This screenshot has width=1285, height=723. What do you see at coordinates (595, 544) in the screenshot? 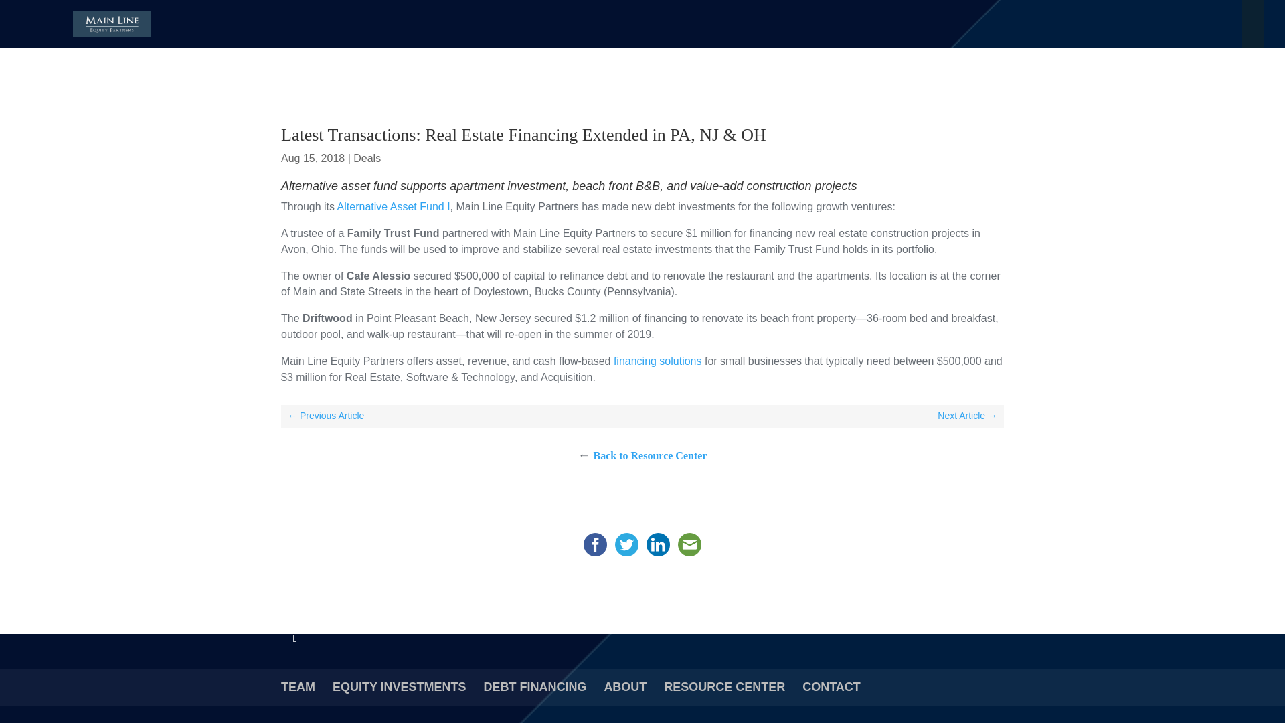
I see `facebook` at bounding box center [595, 544].